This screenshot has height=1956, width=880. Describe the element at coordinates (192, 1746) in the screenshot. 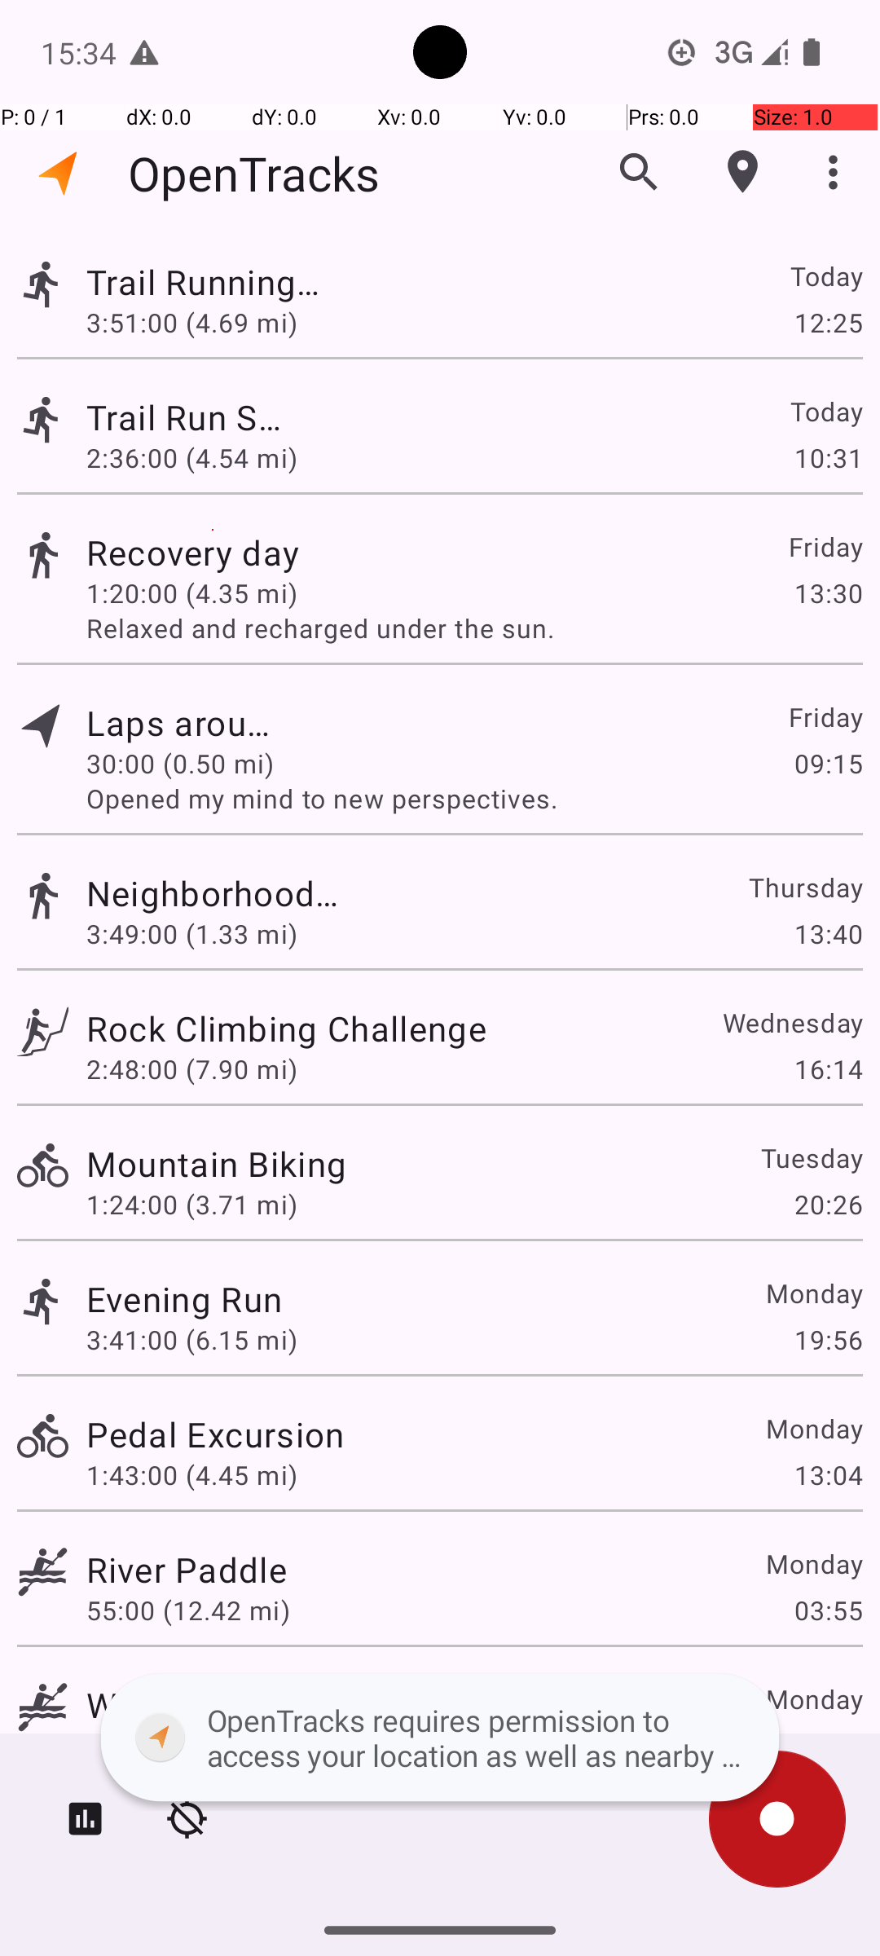

I see `2:16:00 (3.34 mi)` at that location.